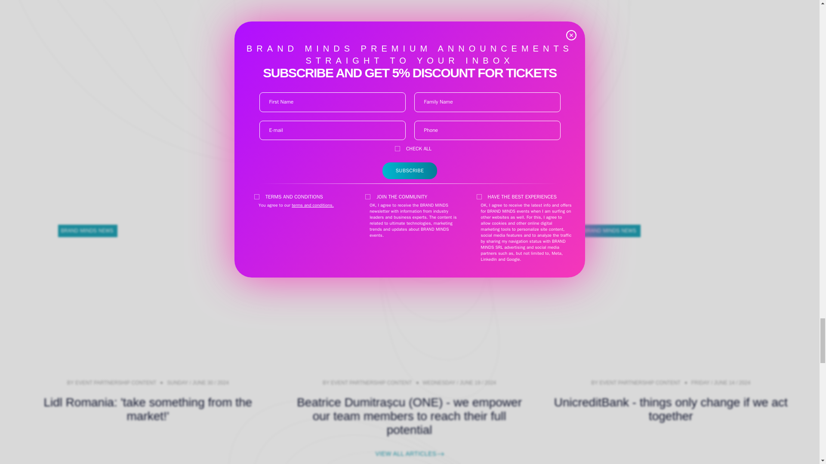 The image size is (826, 464). What do you see at coordinates (148, 409) in the screenshot?
I see `Lidl Romania: 'take something from the market!'` at bounding box center [148, 409].